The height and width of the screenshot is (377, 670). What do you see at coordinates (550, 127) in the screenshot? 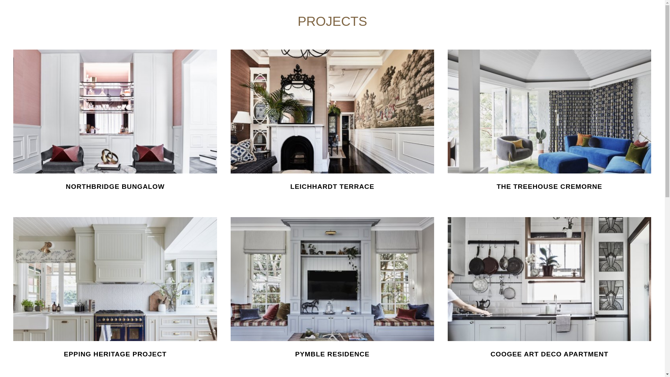
I see `THE TREEHOUSE CREMORNE` at bounding box center [550, 127].